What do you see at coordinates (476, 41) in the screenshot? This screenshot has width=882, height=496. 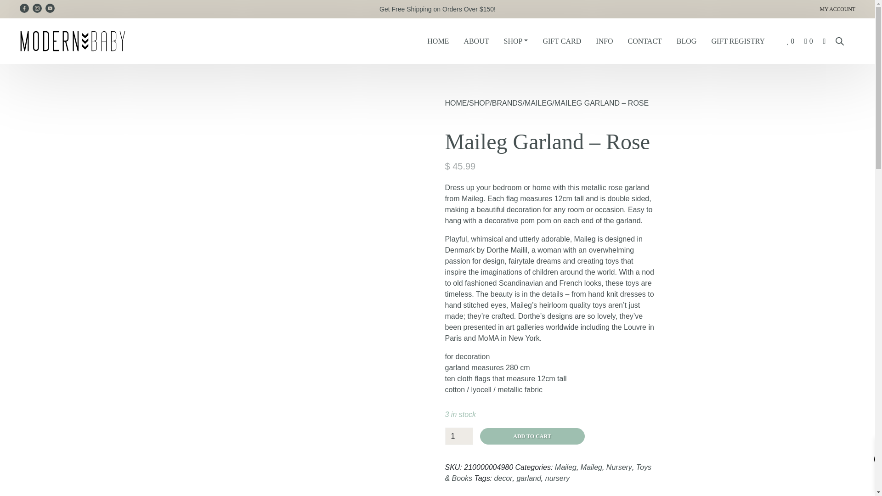 I see `ABOUT` at bounding box center [476, 41].